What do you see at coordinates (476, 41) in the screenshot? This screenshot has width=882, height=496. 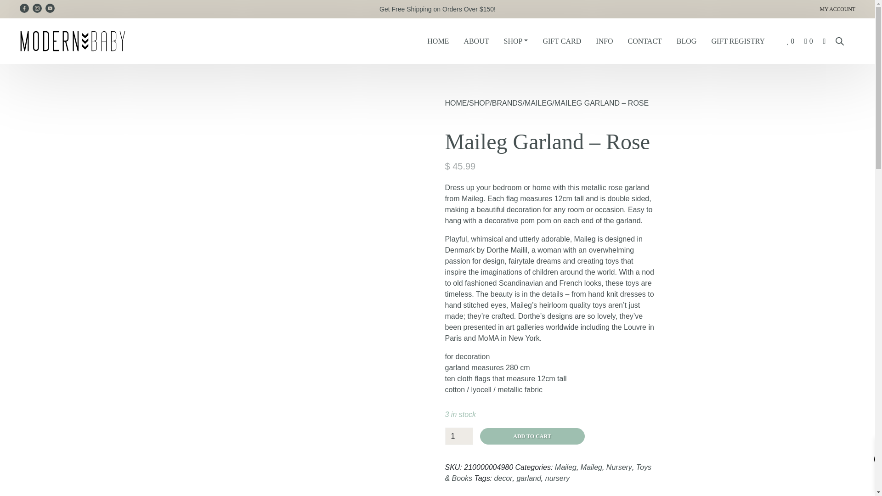 I see `ABOUT` at bounding box center [476, 41].